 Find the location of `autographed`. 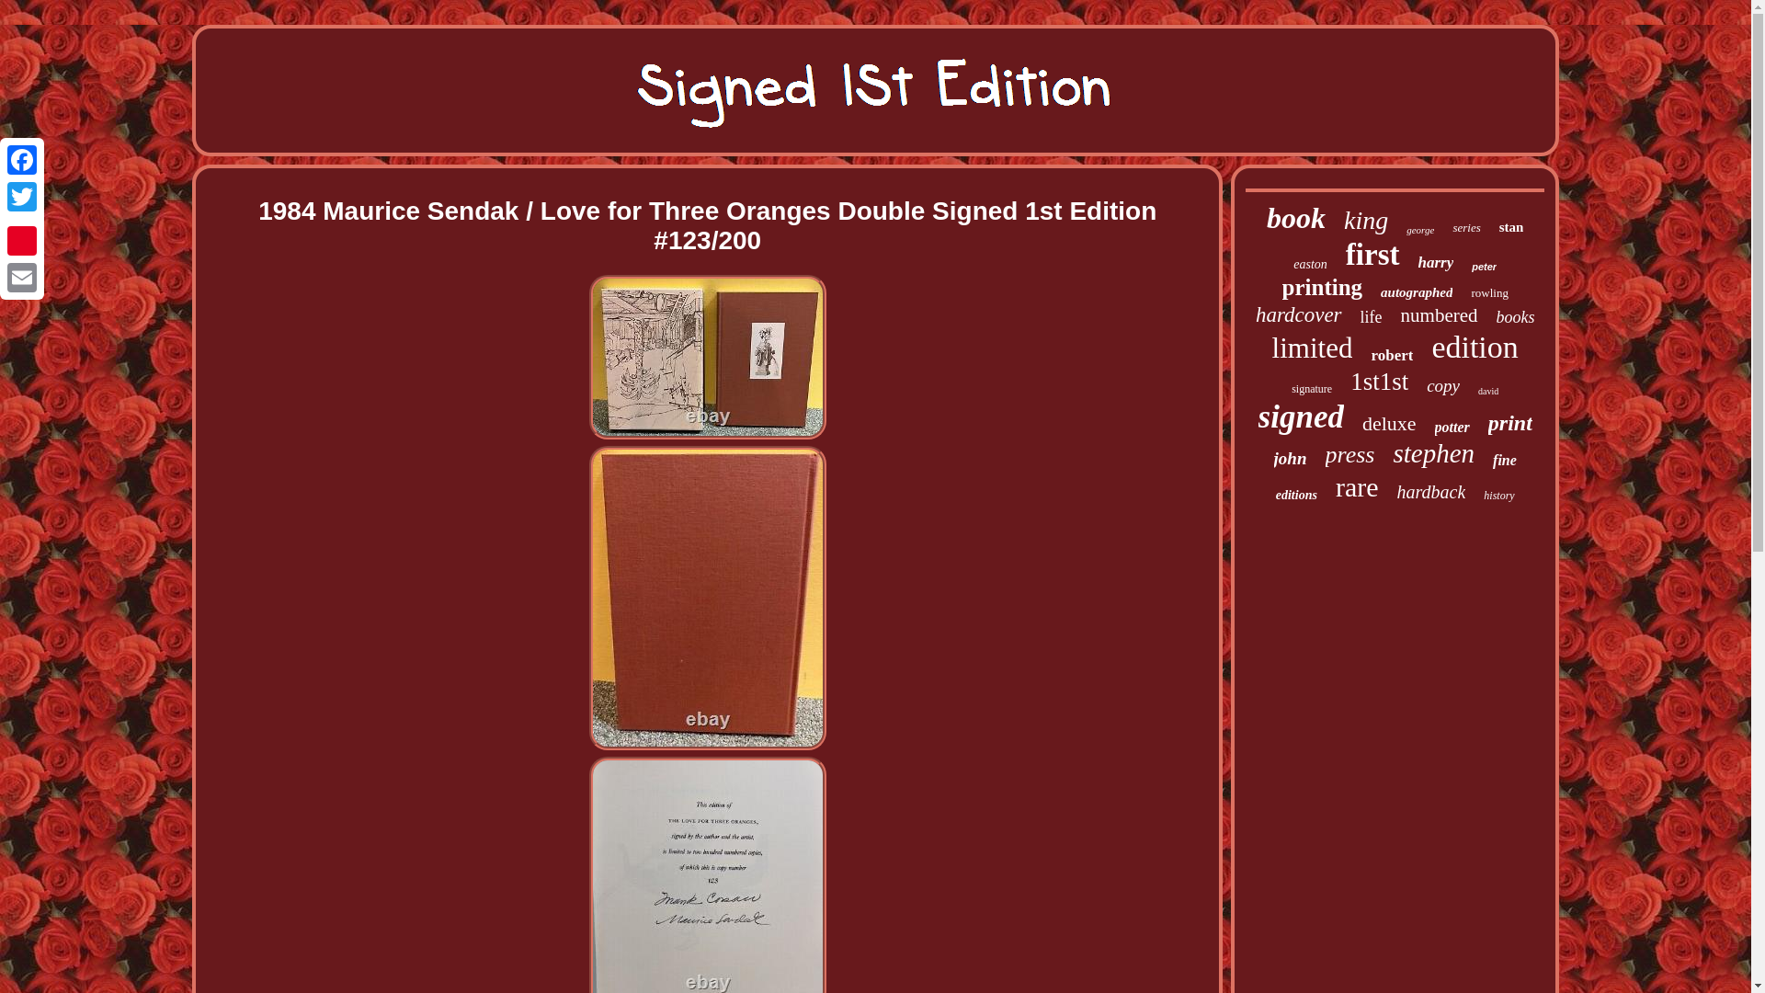

autographed is located at coordinates (1416, 292).